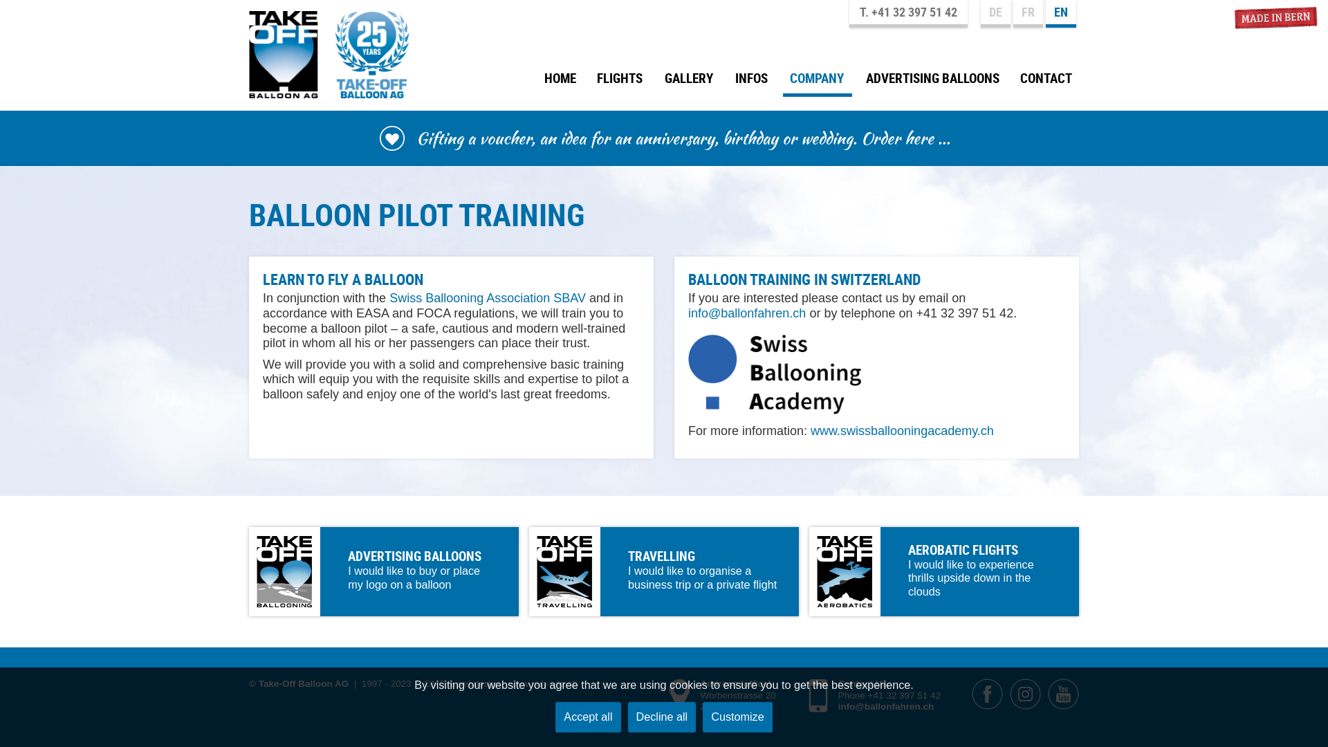 The height and width of the screenshot is (747, 1328). What do you see at coordinates (747, 313) in the screenshot?
I see `info@ballonfahren.ch` at bounding box center [747, 313].